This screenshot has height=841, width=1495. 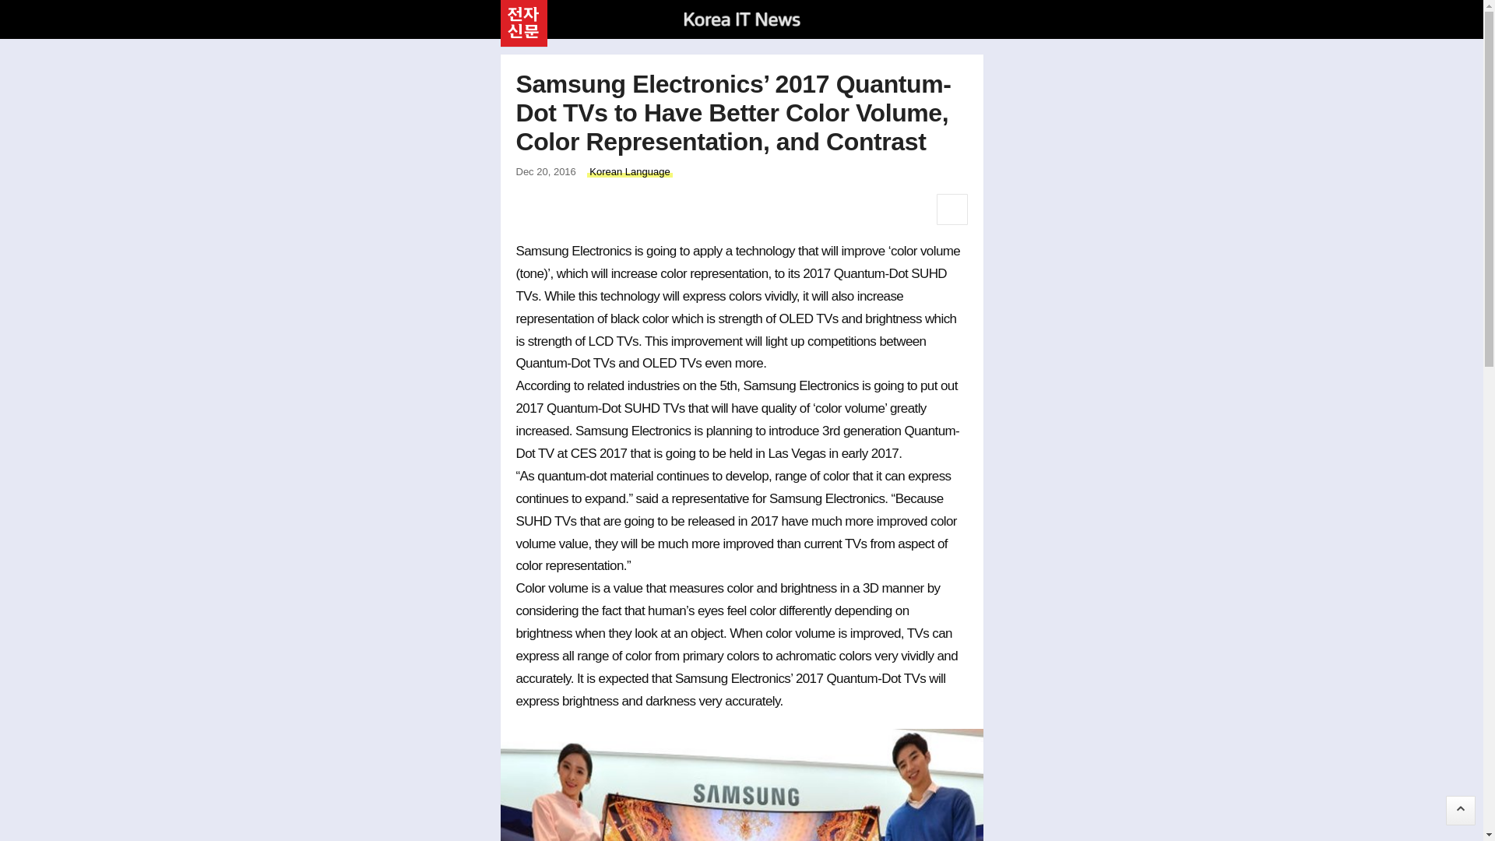 I want to click on linkedin, so click(x=601, y=209).